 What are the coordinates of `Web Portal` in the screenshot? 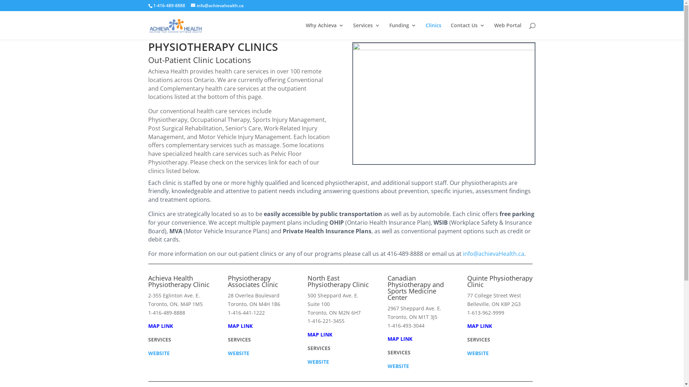 It's located at (507, 32).